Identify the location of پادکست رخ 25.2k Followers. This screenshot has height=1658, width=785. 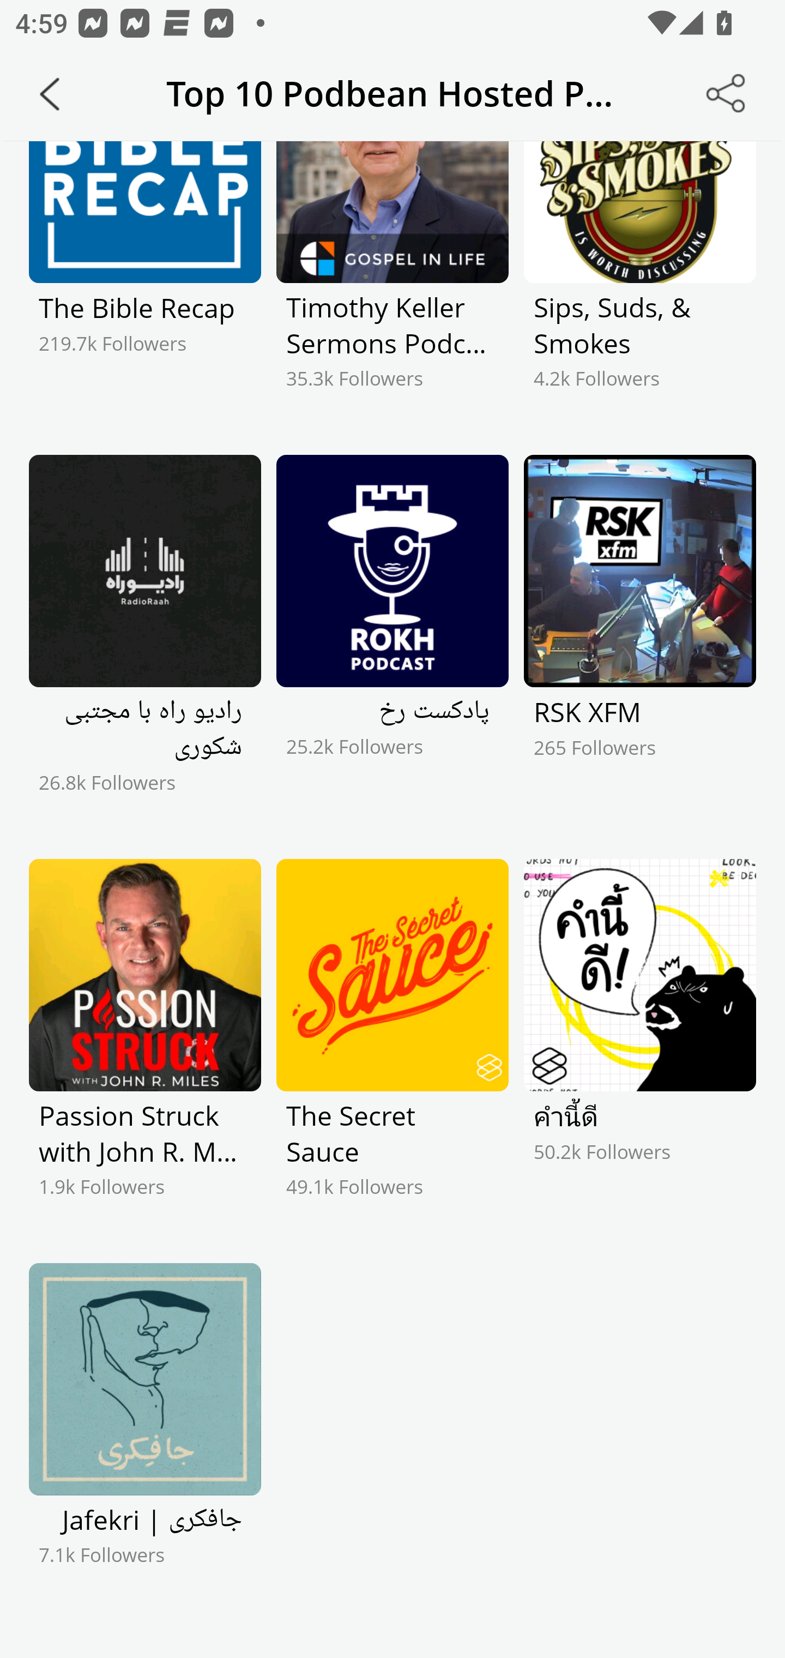
(392, 642).